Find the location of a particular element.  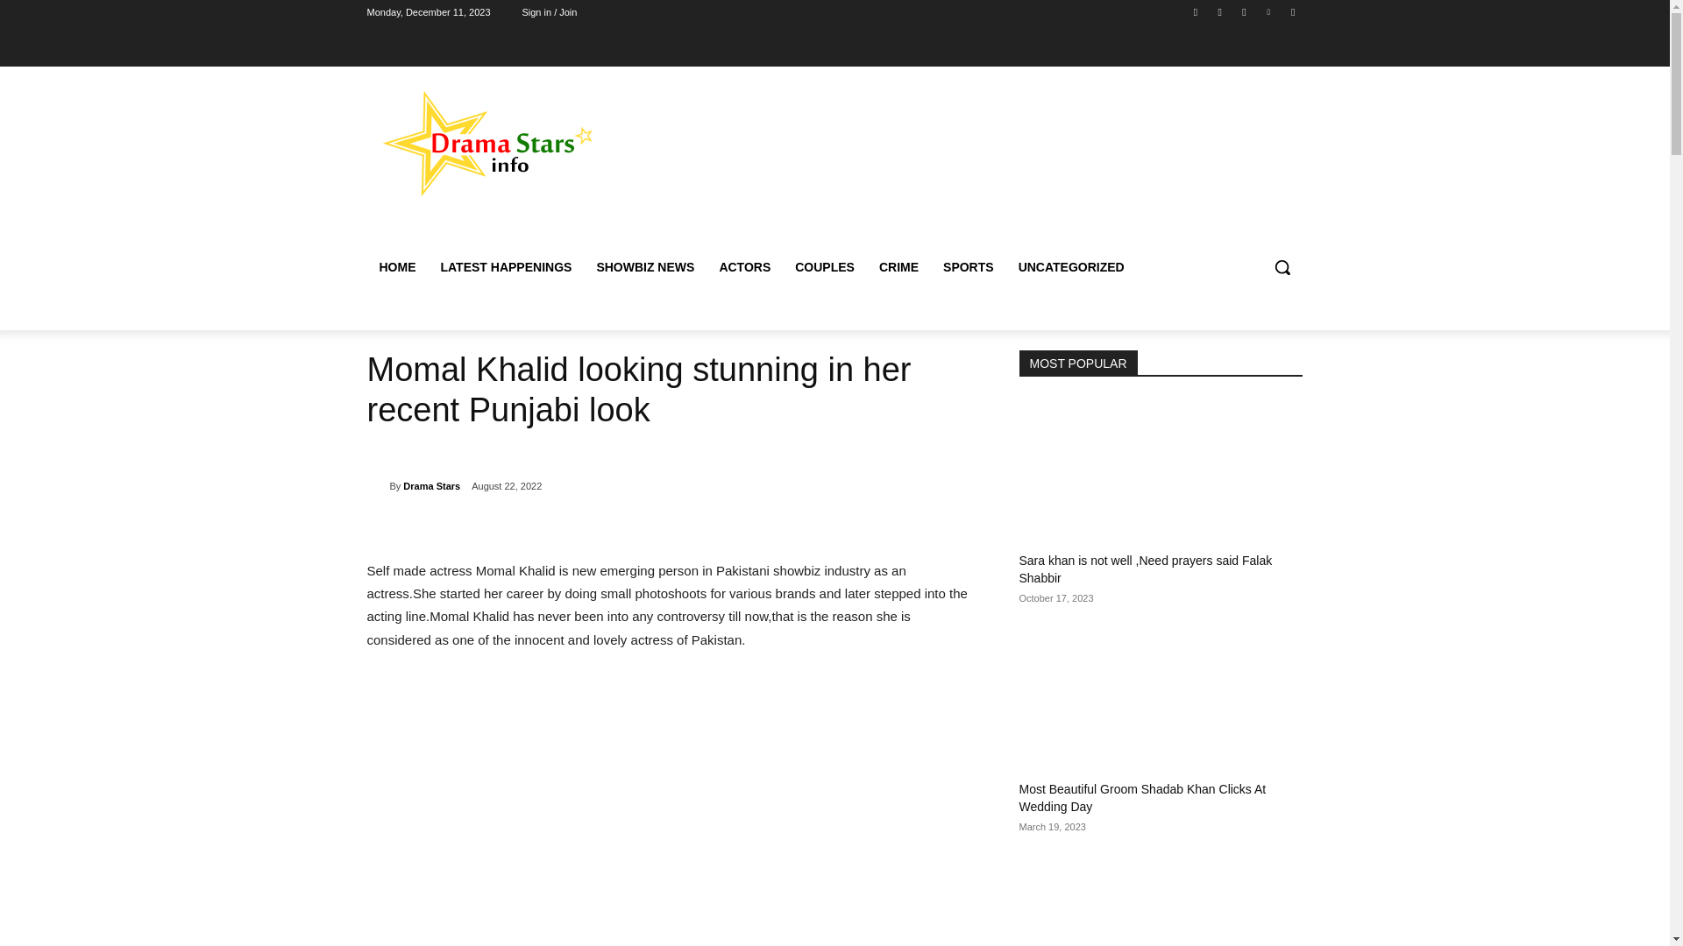

SHOWBIZ NEWS is located at coordinates (645, 266).